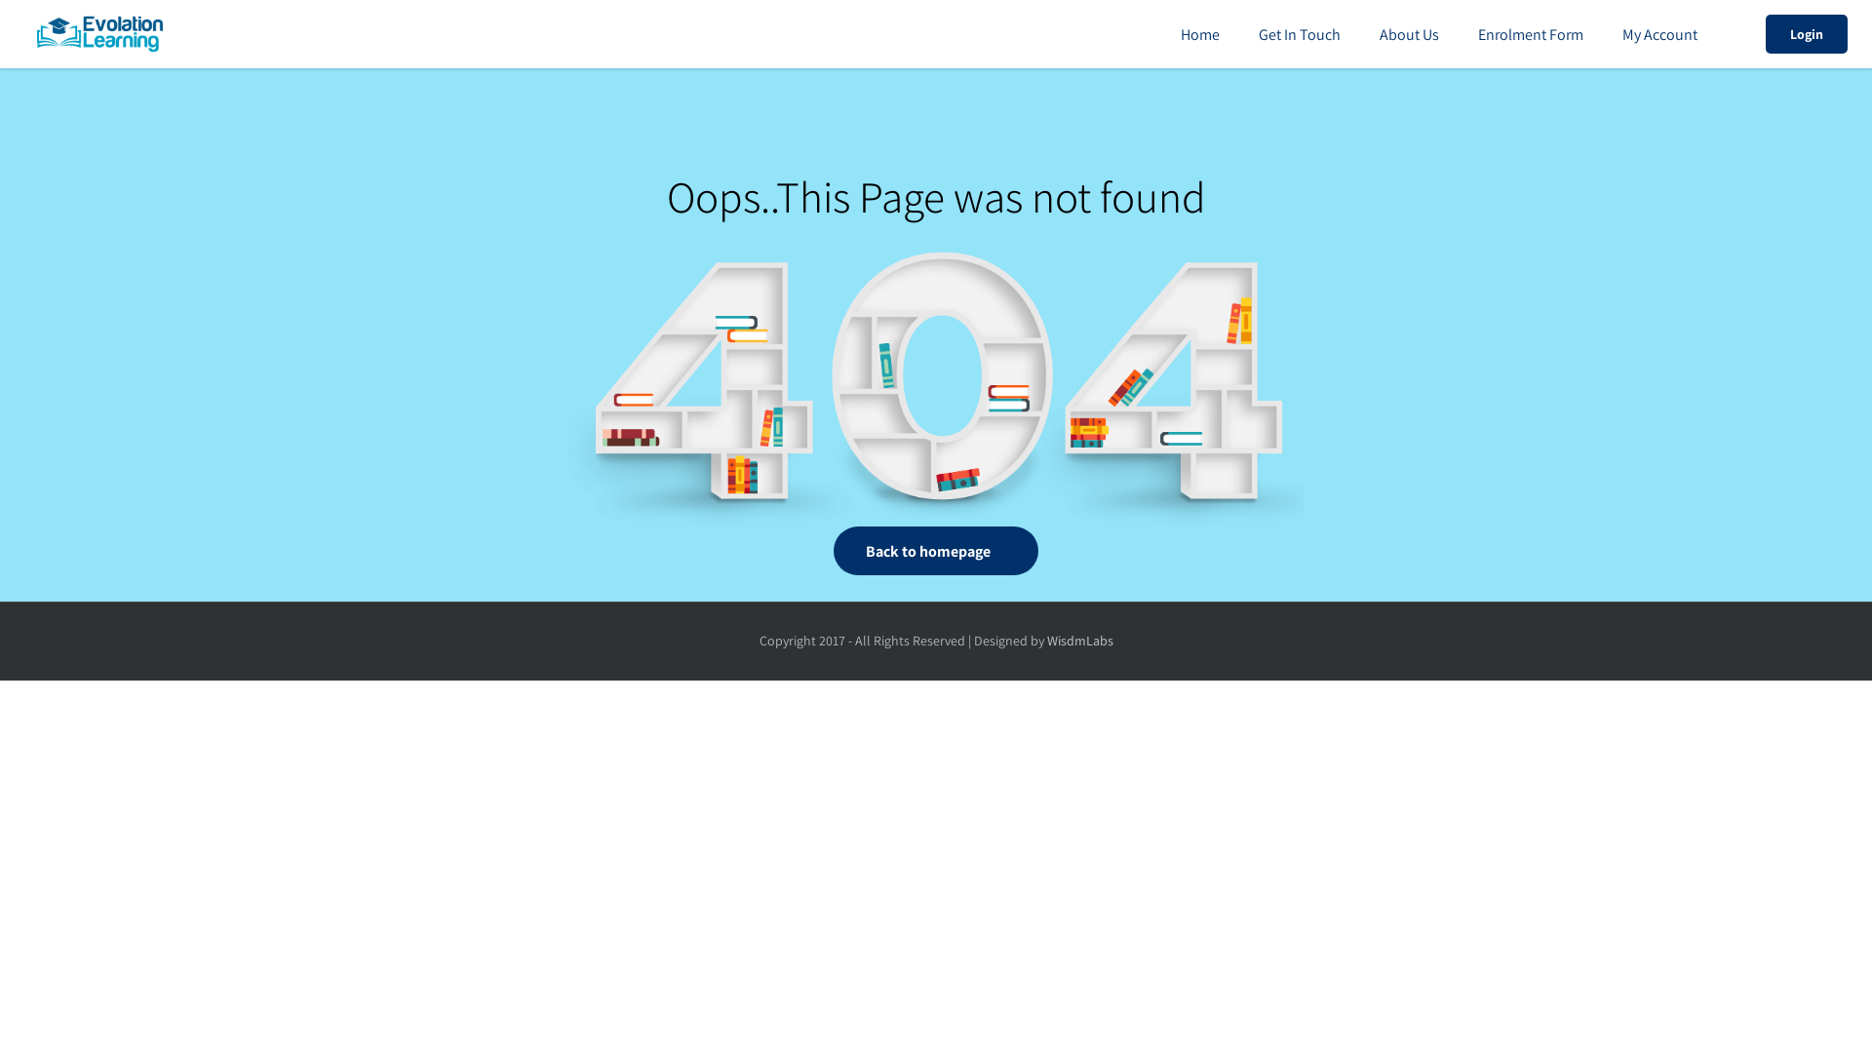 This screenshot has height=1053, width=1872. What do you see at coordinates (1300, 34) in the screenshot?
I see `Get In Touch` at bounding box center [1300, 34].